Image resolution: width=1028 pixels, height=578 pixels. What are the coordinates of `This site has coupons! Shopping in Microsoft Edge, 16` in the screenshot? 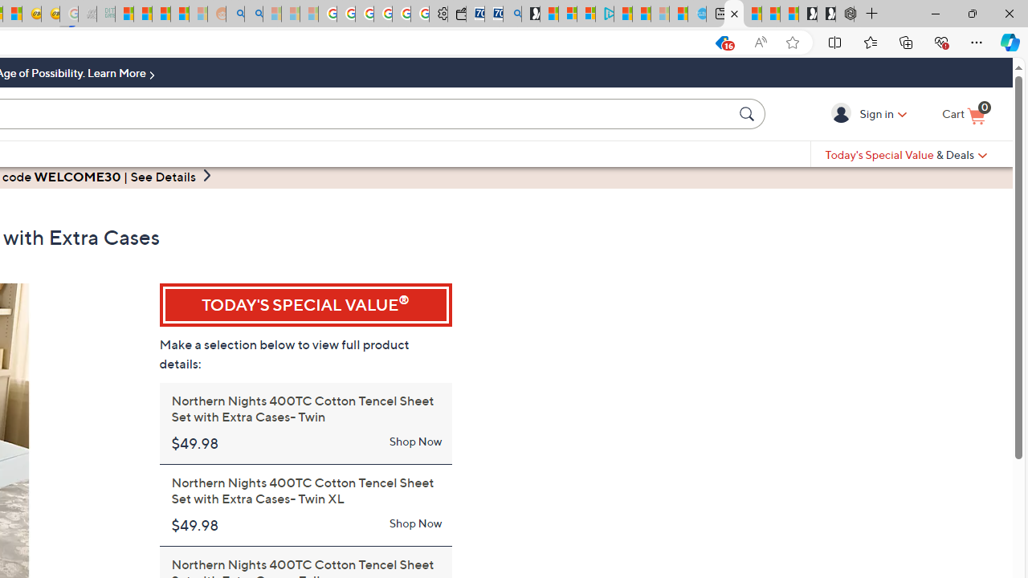 It's located at (689, 43).